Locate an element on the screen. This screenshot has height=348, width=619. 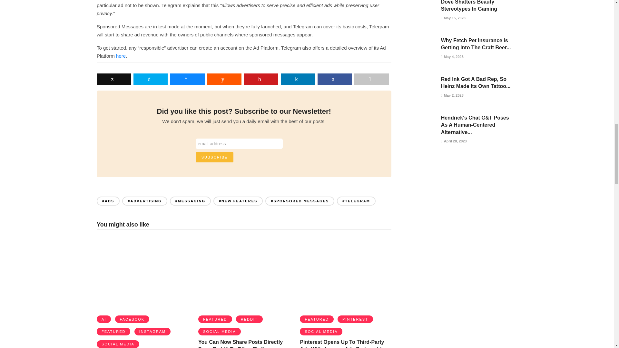
Share on Facebook Messenger is located at coordinates (187, 79).